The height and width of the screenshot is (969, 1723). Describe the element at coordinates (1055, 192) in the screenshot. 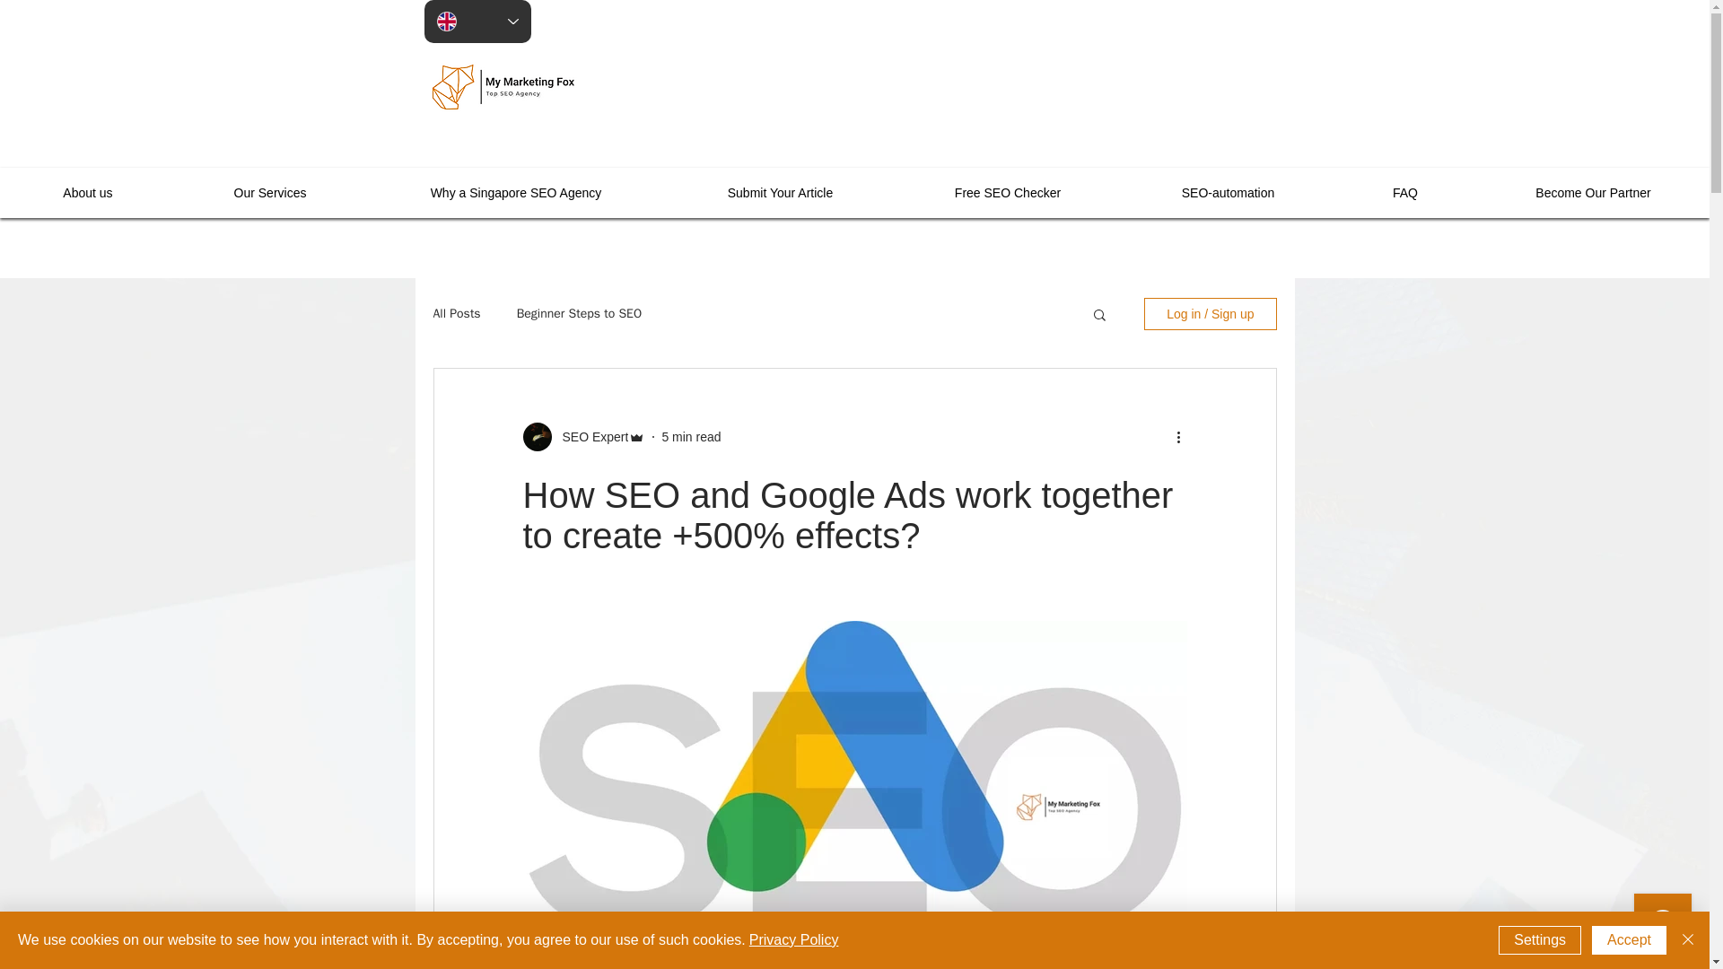

I see `Embedded Content` at that location.